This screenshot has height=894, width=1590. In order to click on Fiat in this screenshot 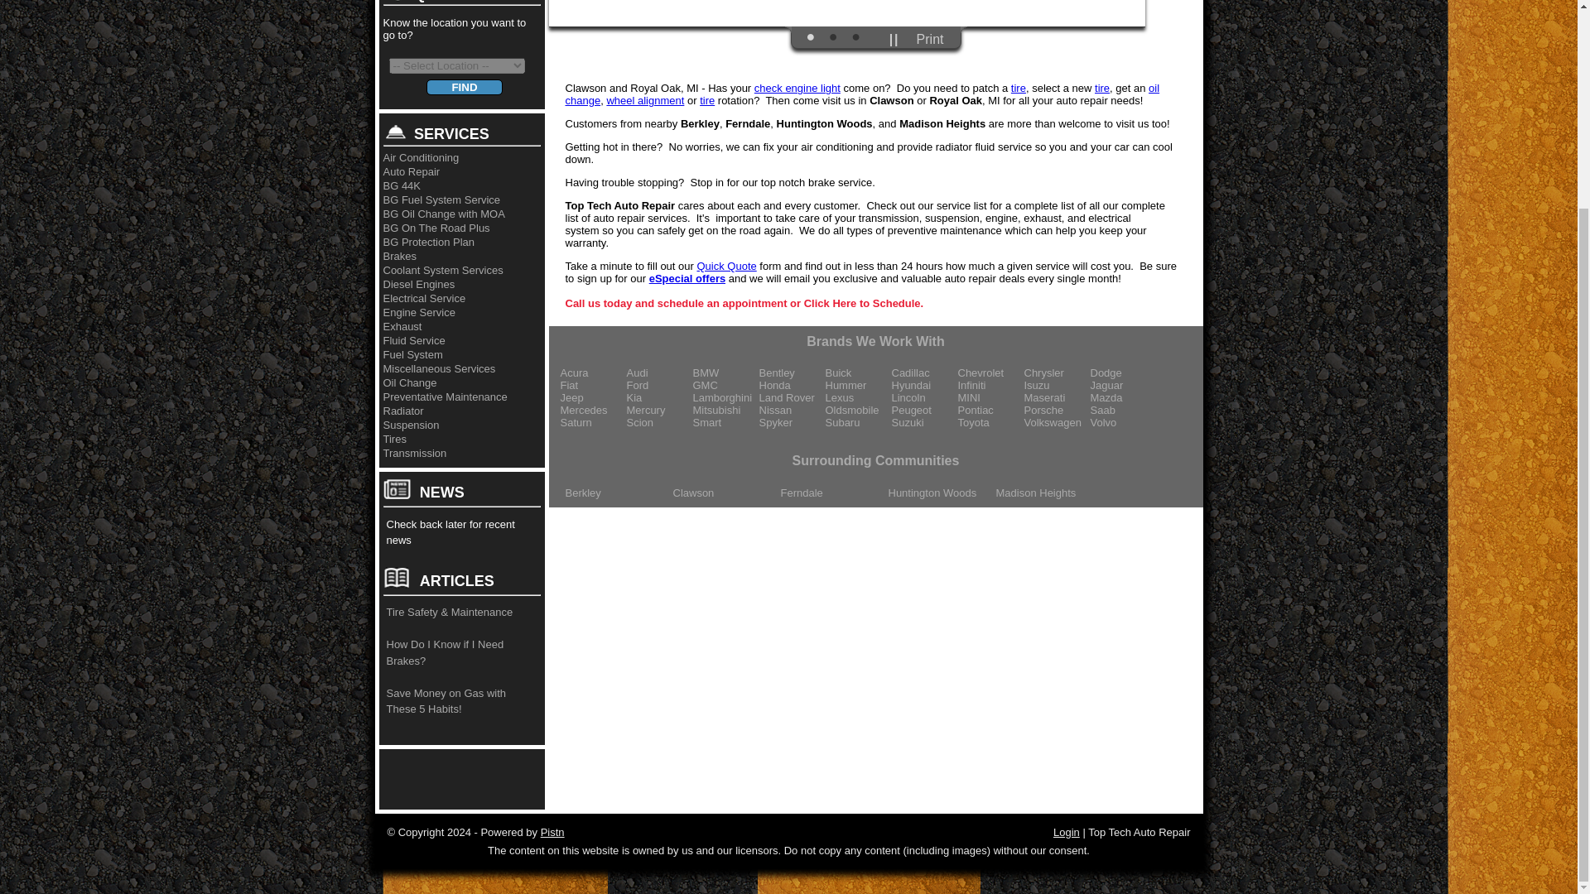, I will do `click(593, 385)`.